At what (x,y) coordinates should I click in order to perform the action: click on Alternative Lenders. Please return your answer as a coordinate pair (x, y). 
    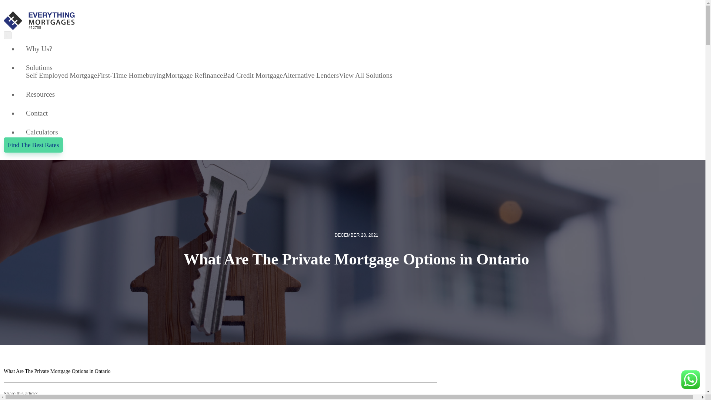
    Looking at the image, I should click on (311, 75).